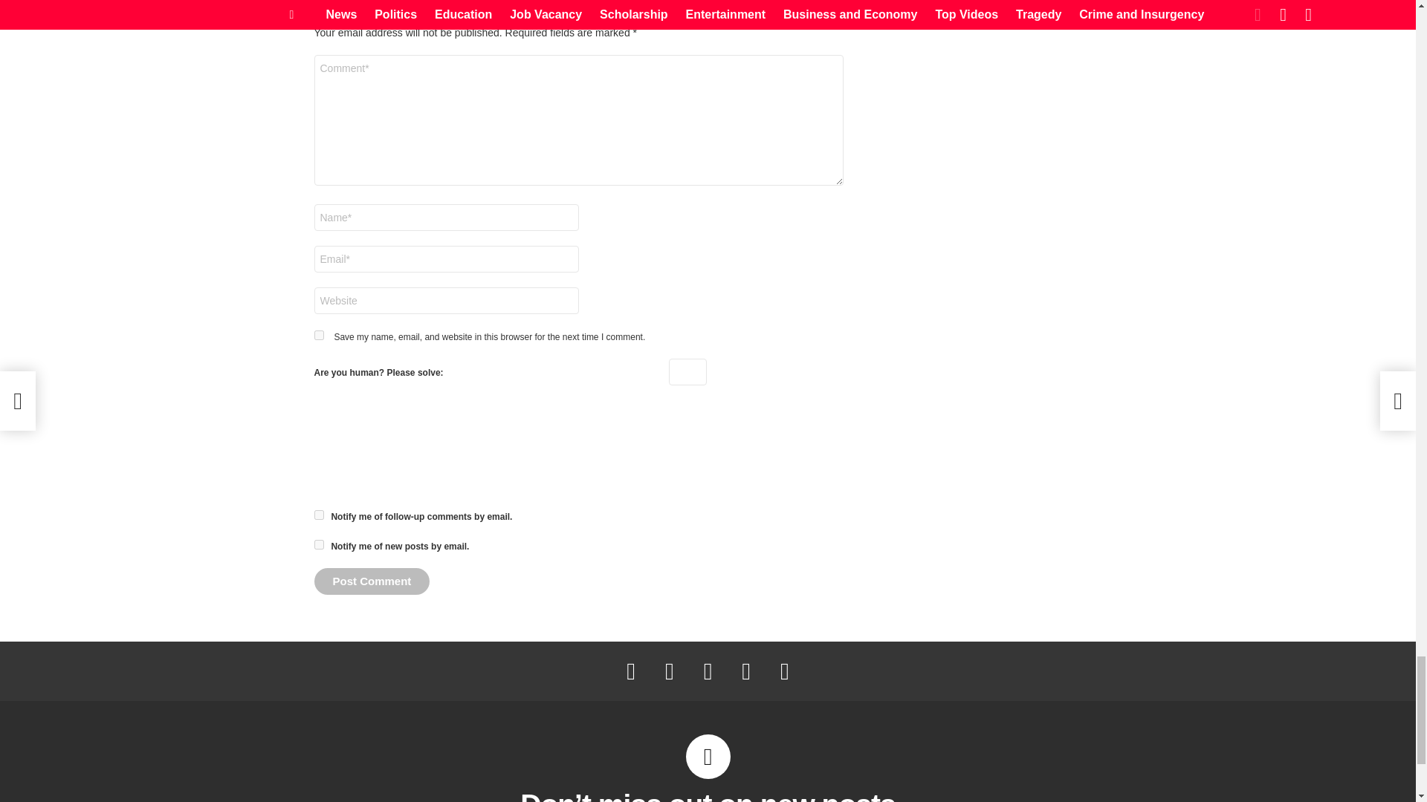 Image resolution: width=1427 pixels, height=802 pixels. Describe the element at coordinates (318, 544) in the screenshot. I see `subscribe` at that location.